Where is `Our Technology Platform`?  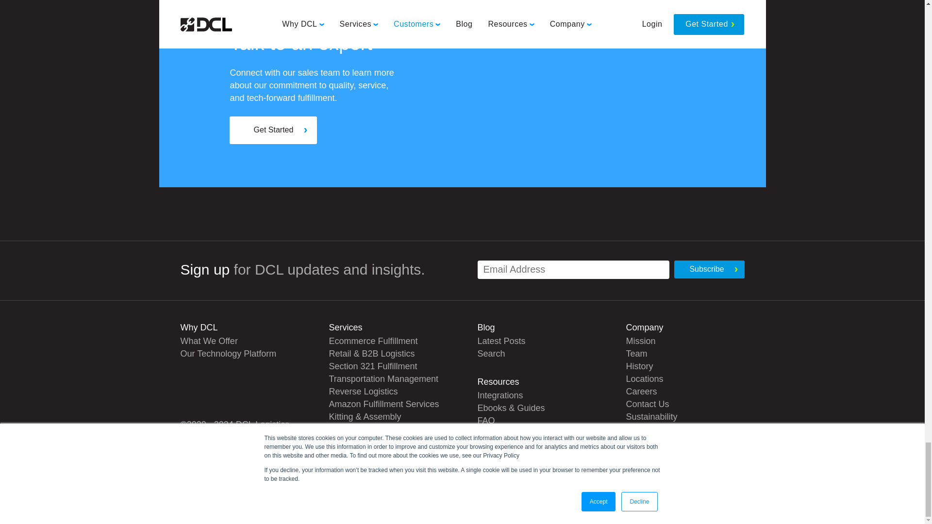
Our Technology Platform is located at coordinates (229, 353).